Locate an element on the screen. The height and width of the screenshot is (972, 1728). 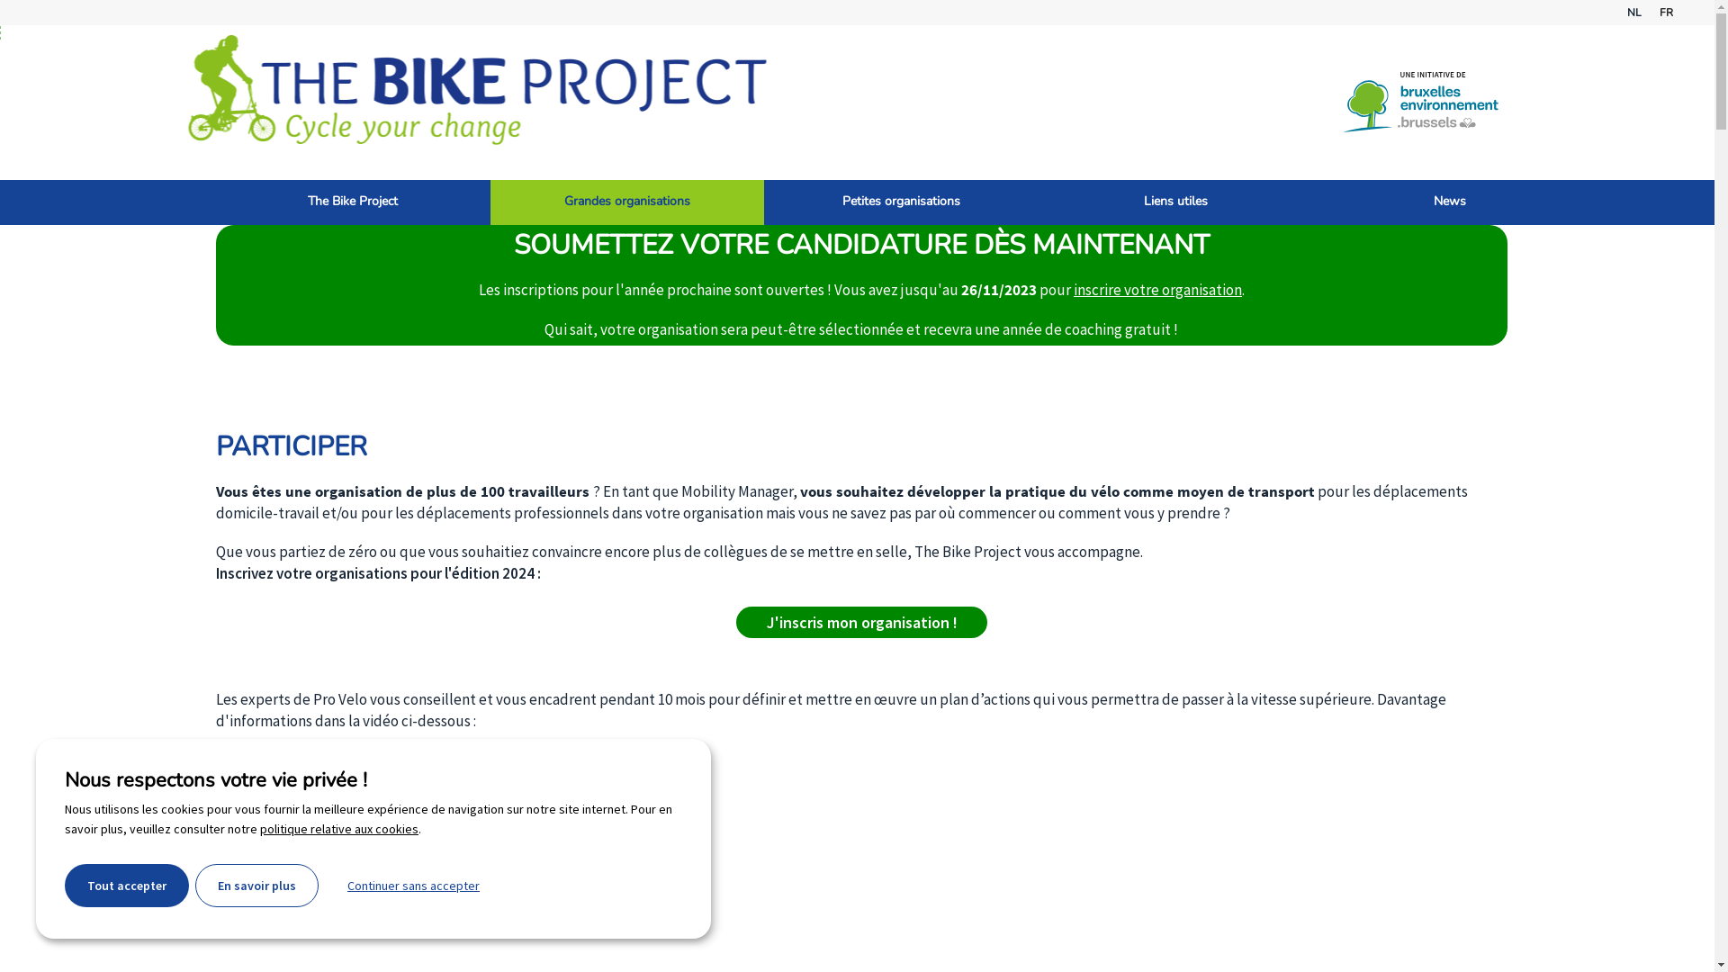
Tout accepter is located at coordinates (127, 886).